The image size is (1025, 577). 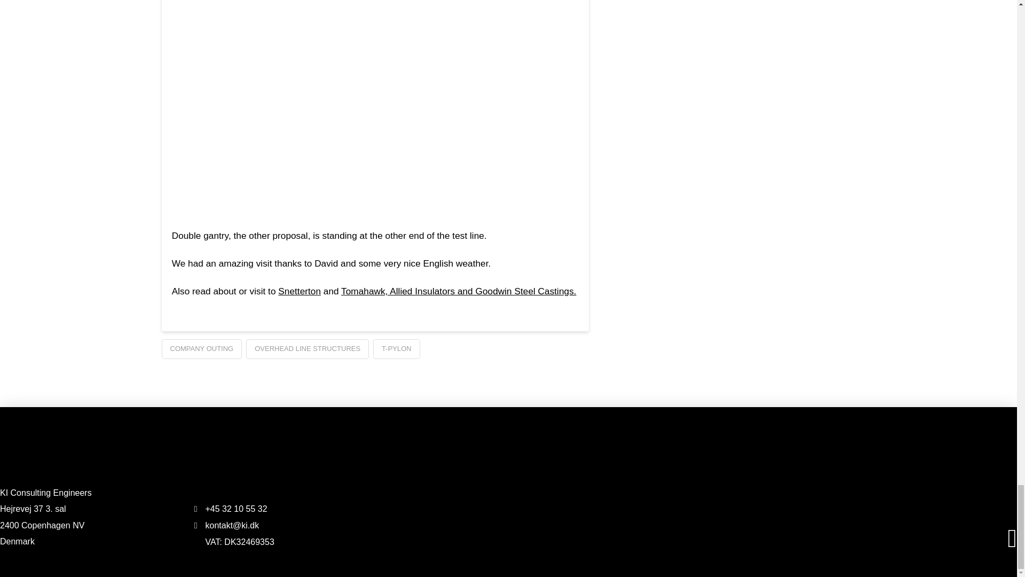 I want to click on OVERHEAD LINE STRUCTURES, so click(x=307, y=349).